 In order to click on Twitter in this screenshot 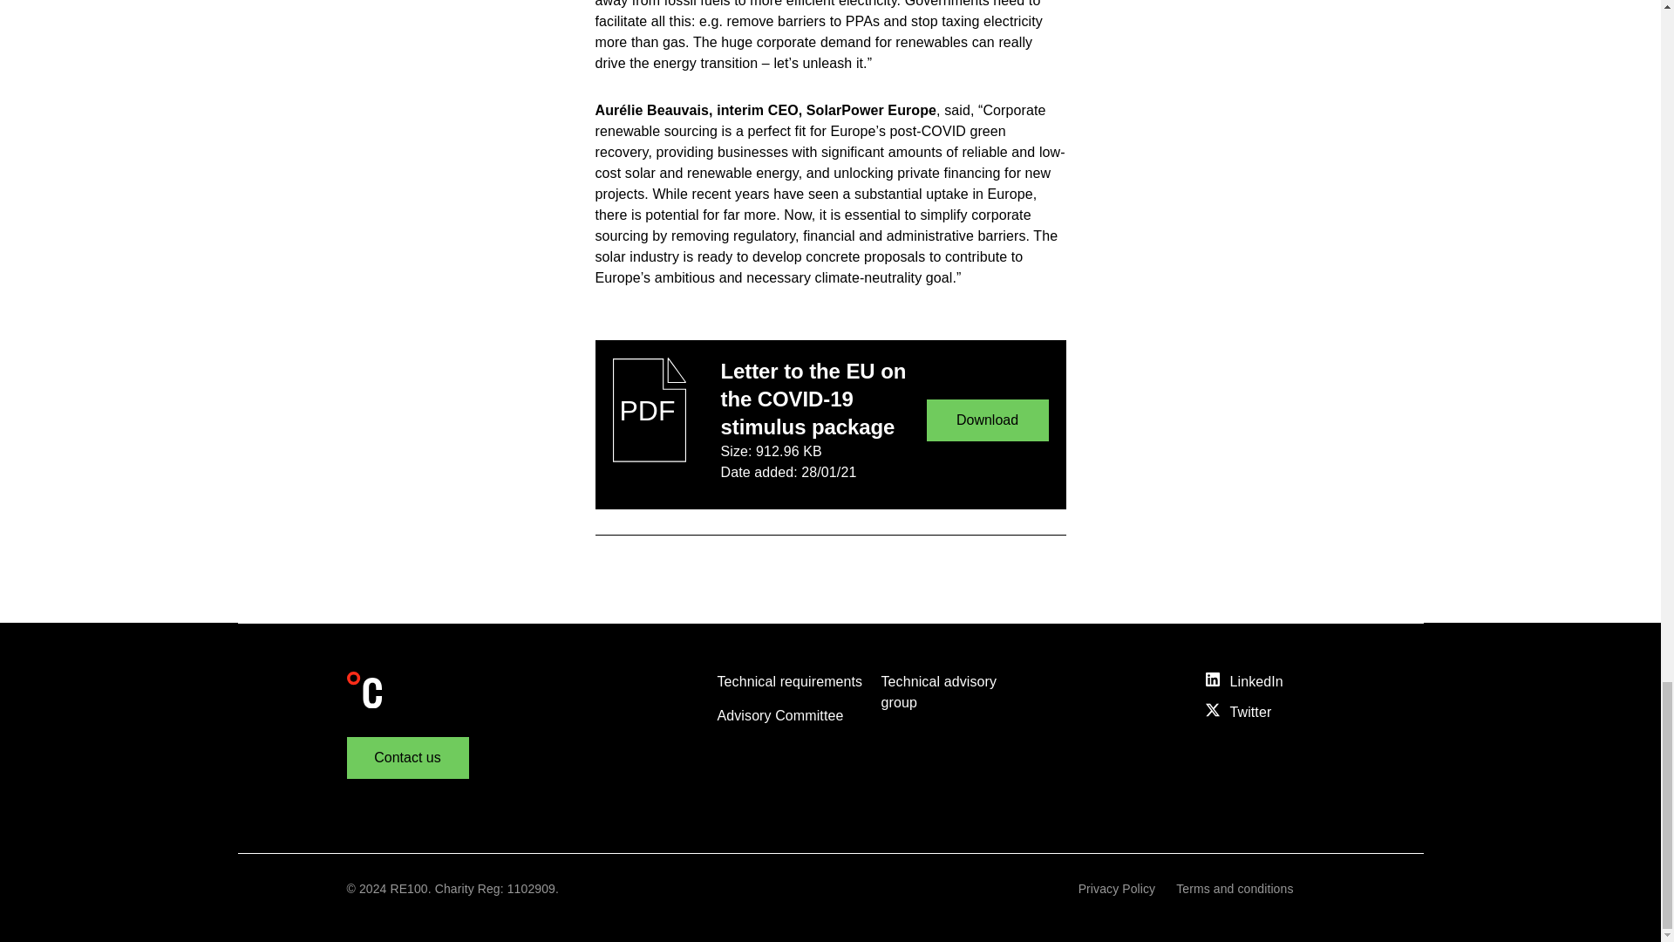, I will do `click(1259, 712)`.